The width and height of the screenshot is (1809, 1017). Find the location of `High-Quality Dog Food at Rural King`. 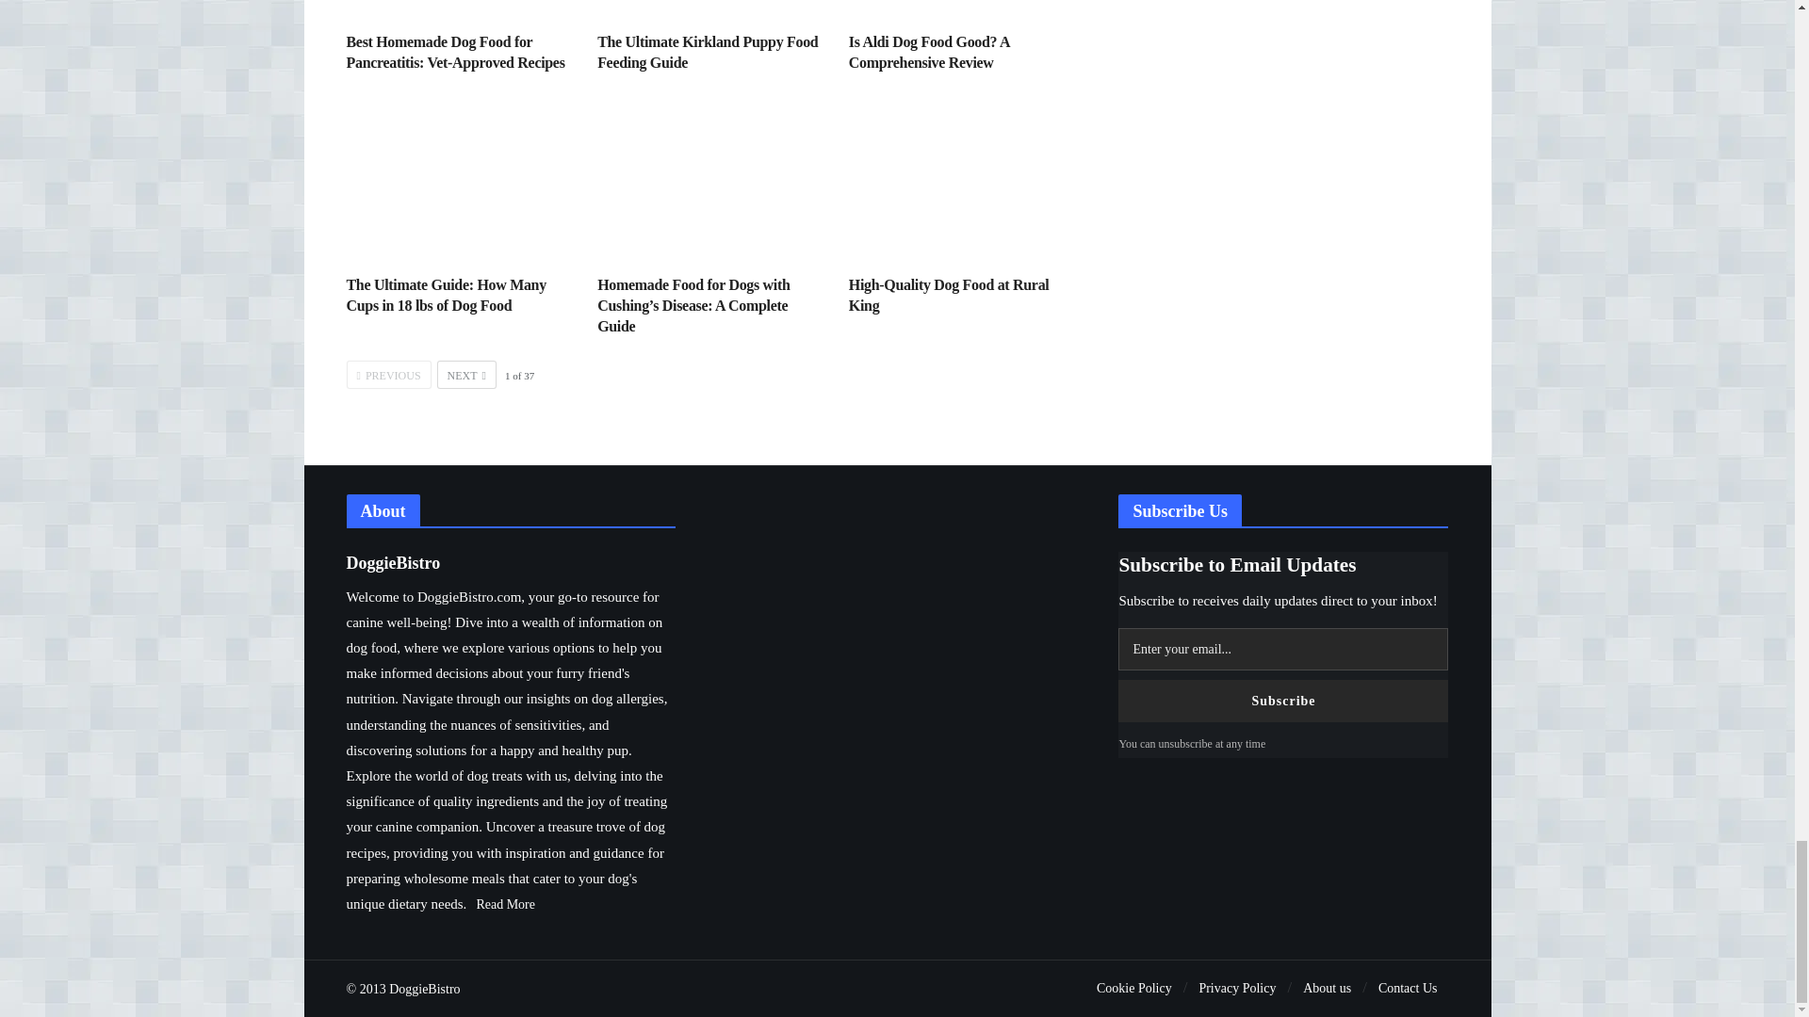

High-Quality Dog Food at Rural King is located at coordinates (948, 294).